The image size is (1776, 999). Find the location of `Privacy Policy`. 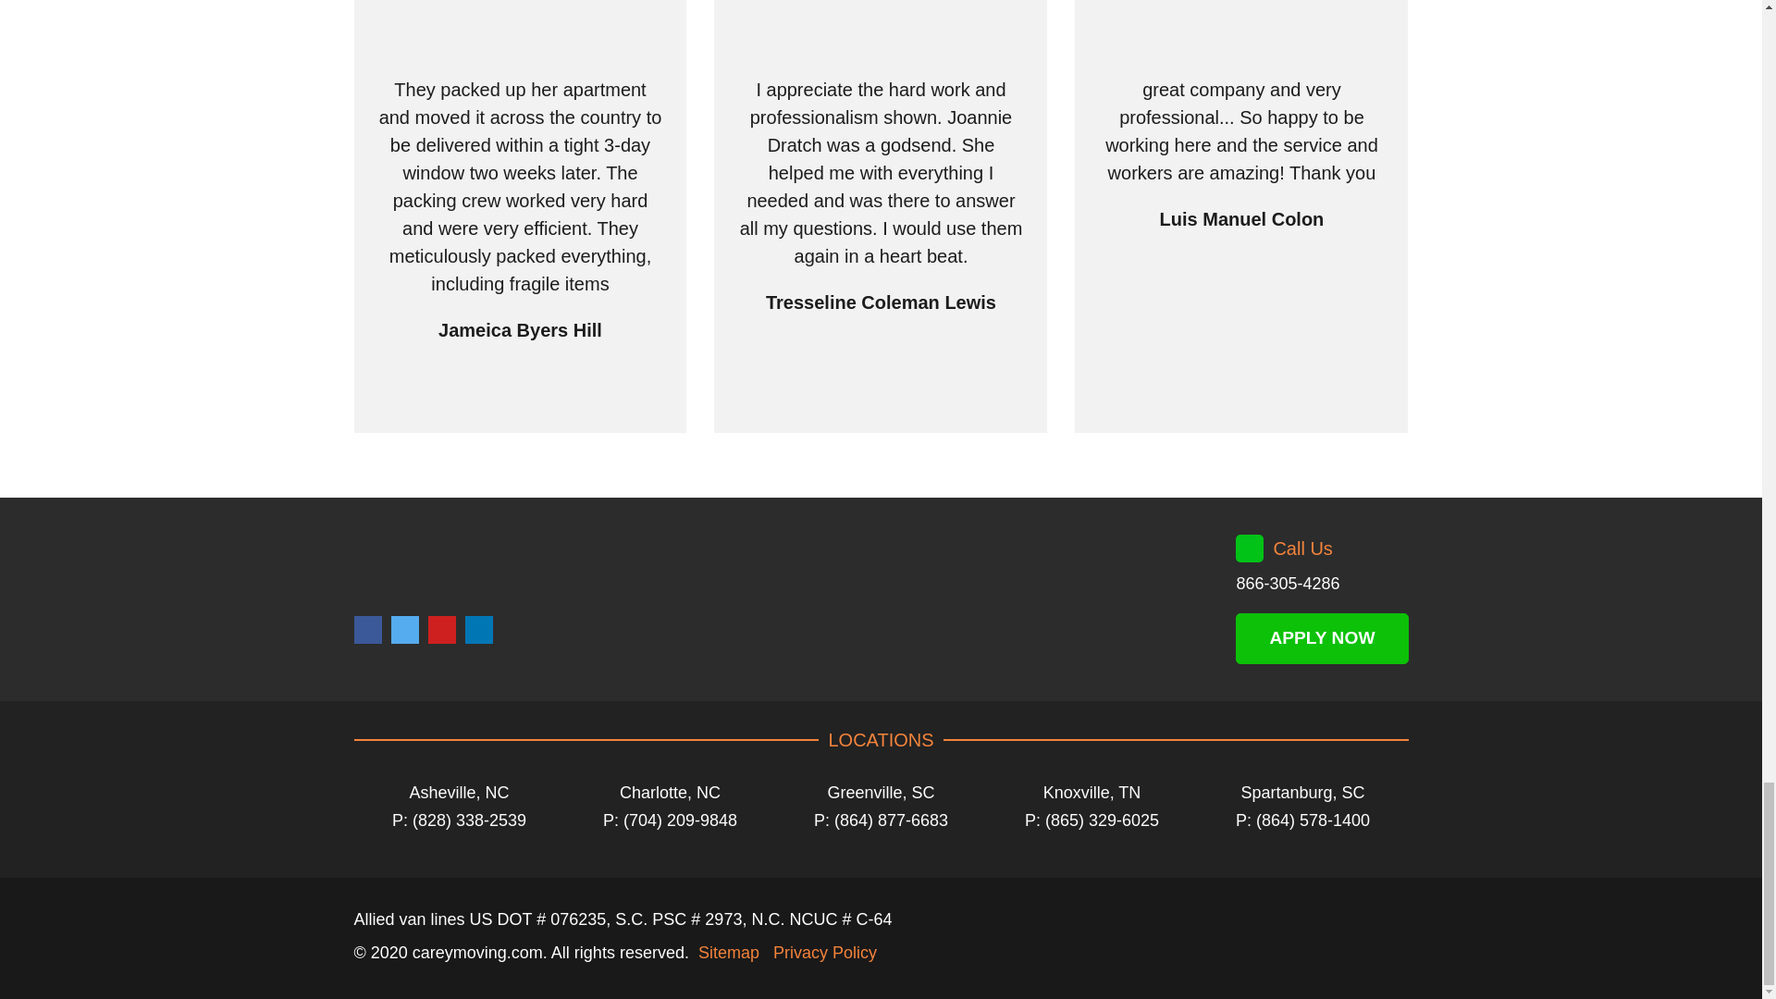

Privacy Policy is located at coordinates (825, 953).